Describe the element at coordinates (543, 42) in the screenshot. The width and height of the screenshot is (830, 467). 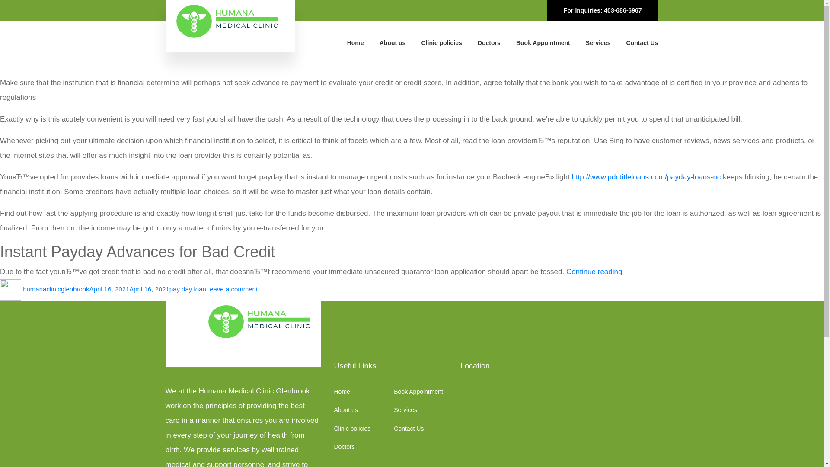
I see `Book Appointment` at that location.